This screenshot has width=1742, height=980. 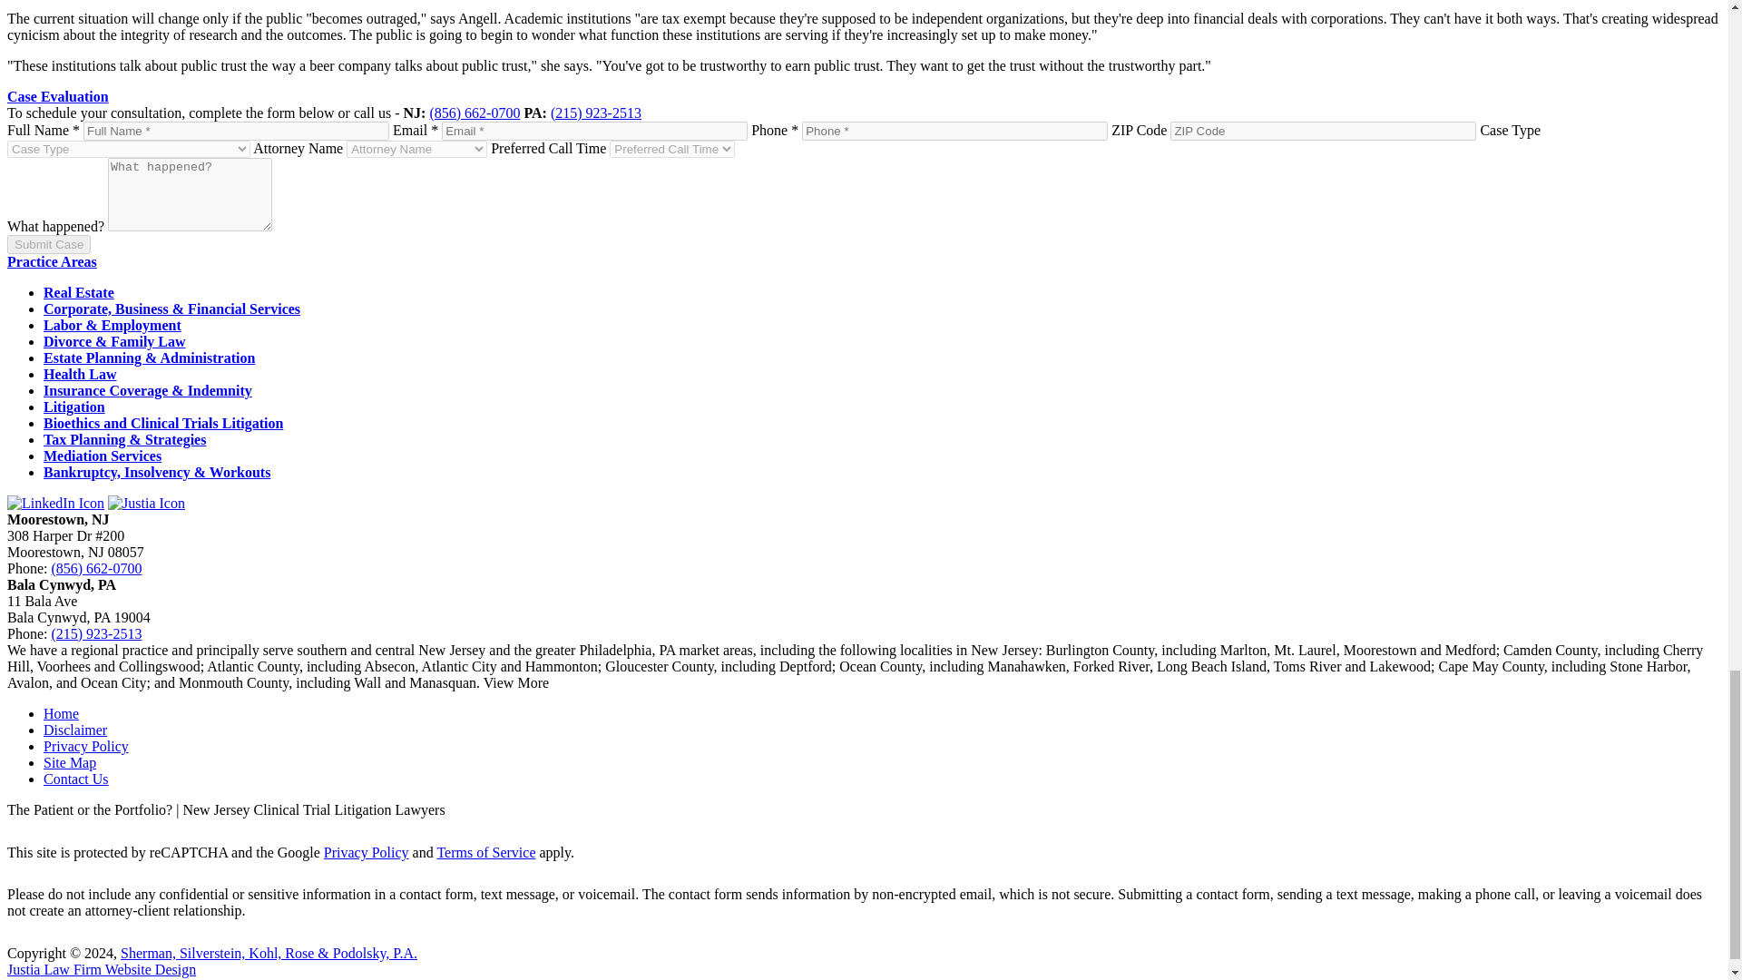 What do you see at coordinates (129, 149) in the screenshot?
I see `Case Type` at bounding box center [129, 149].